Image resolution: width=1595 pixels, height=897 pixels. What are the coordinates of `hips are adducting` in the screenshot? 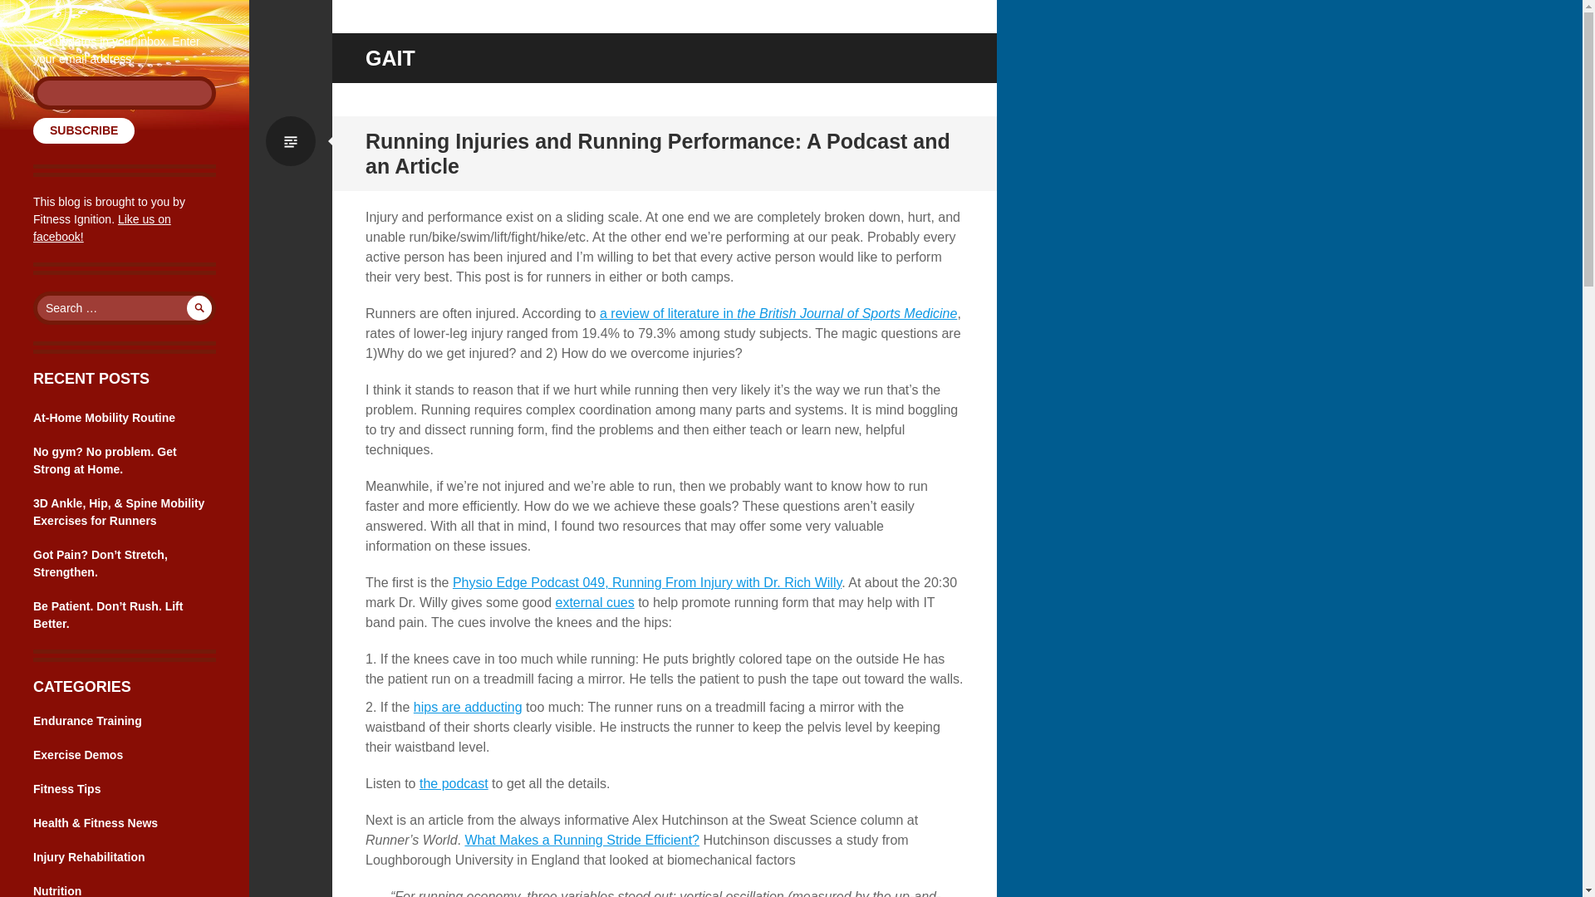 It's located at (468, 707).